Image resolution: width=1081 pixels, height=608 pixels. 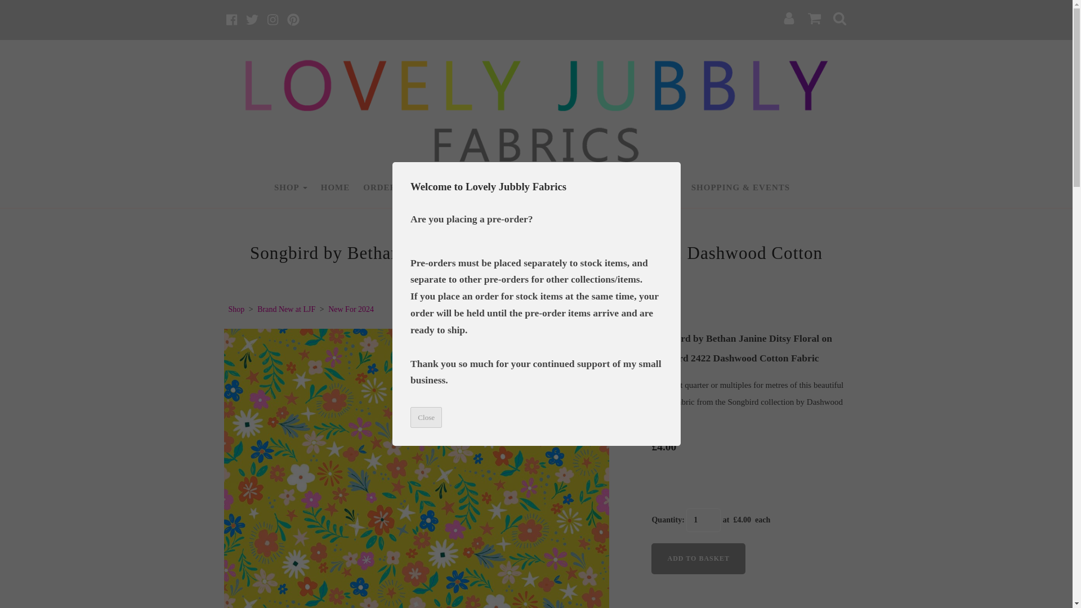 What do you see at coordinates (293, 19) in the screenshot?
I see `pinterest` at bounding box center [293, 19].